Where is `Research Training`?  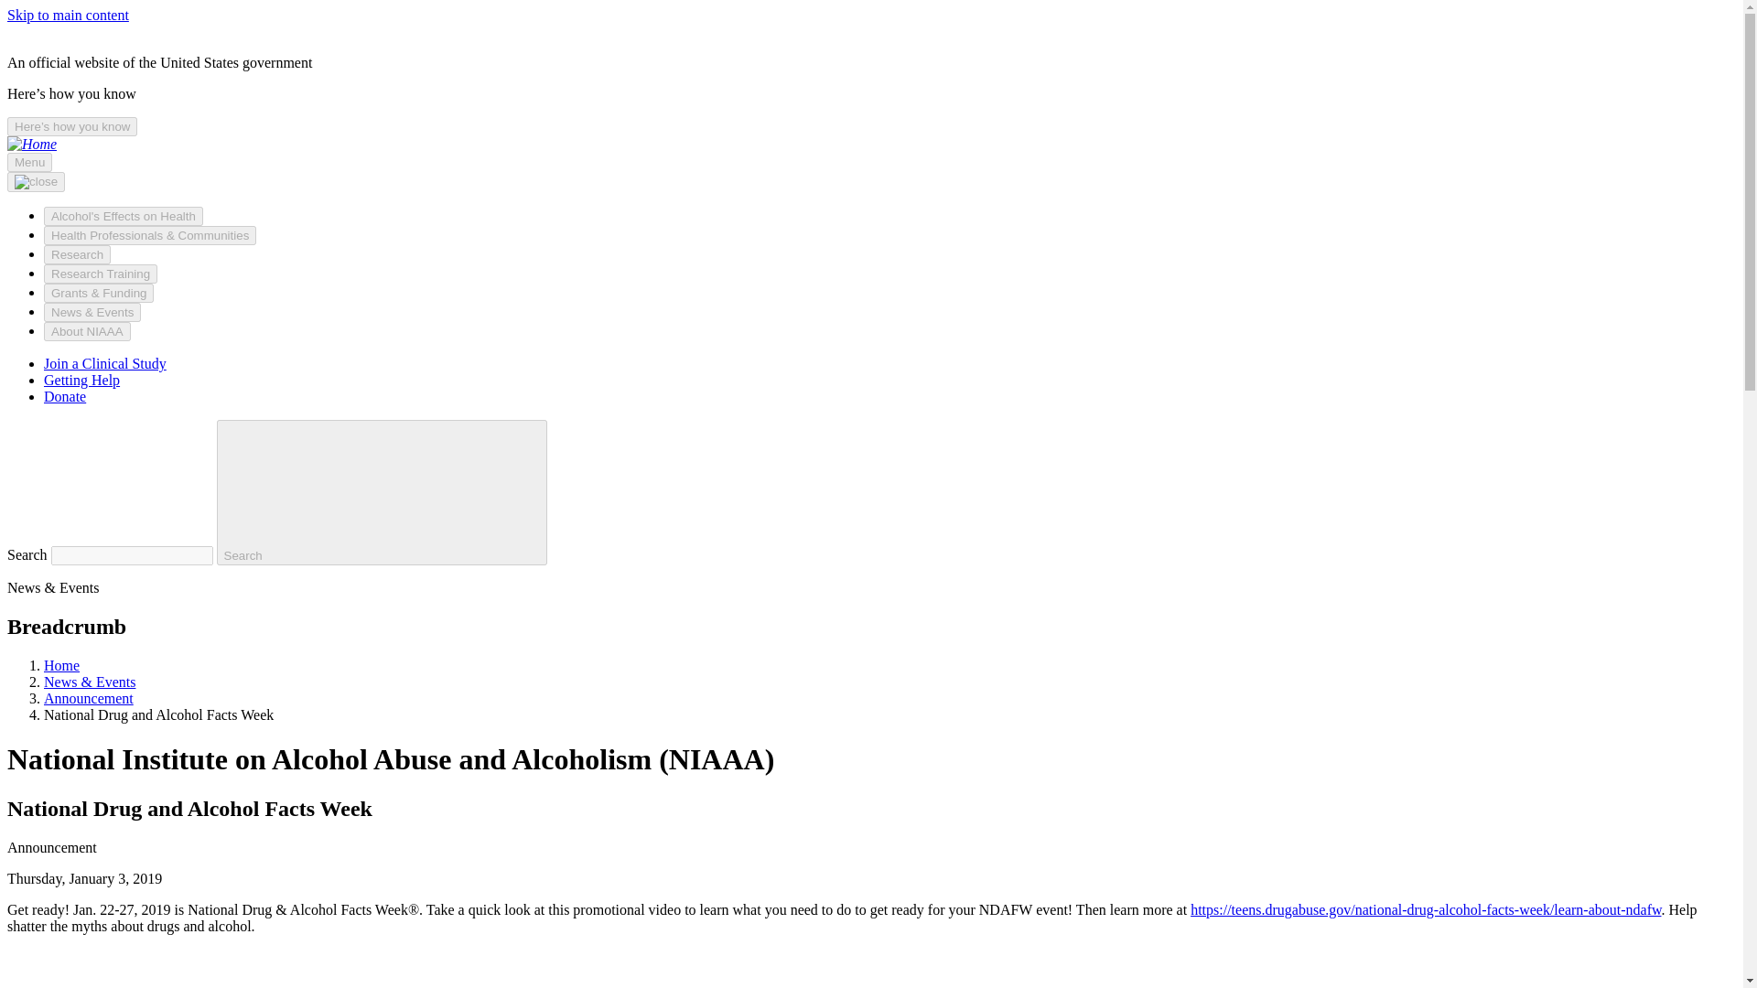 Research Training is located at coordinates (101, 274).